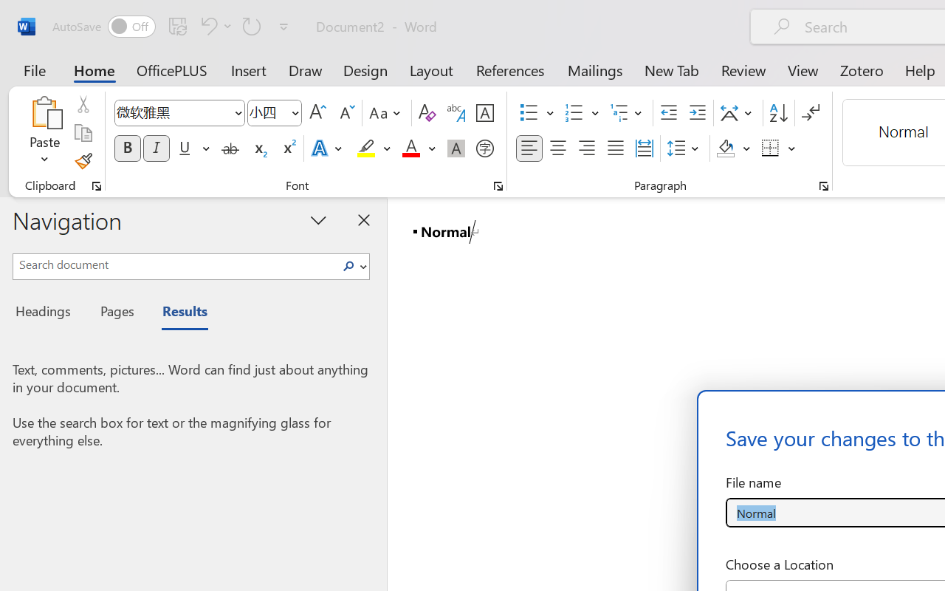 The width and height of the screenshot is (945, 591). I want to click on File Tab, so click(34, 69).